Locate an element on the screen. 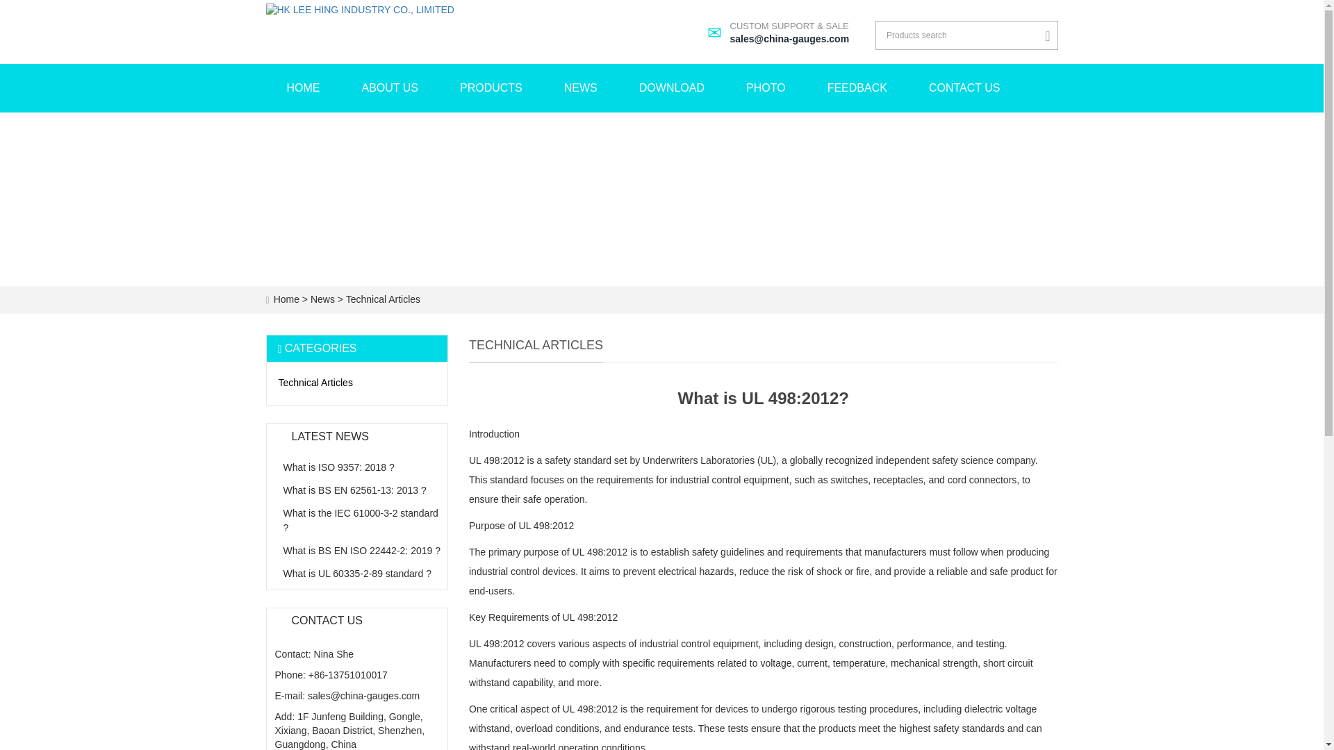 The image size is (1334, 750). Home is located at coordinates (964, 87).